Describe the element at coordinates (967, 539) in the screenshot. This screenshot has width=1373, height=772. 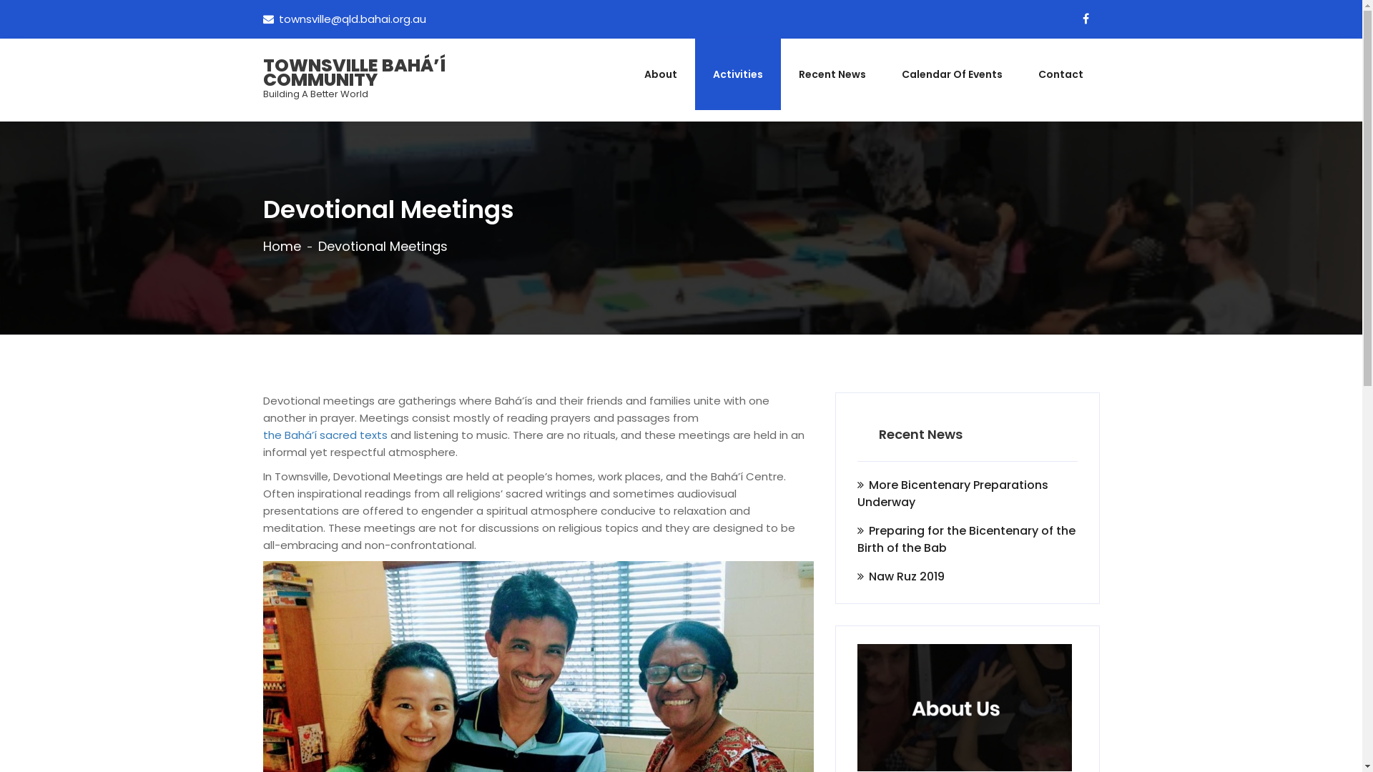
I see `Preparing for the Bicentenary of the Birth of the Bab` at that location.